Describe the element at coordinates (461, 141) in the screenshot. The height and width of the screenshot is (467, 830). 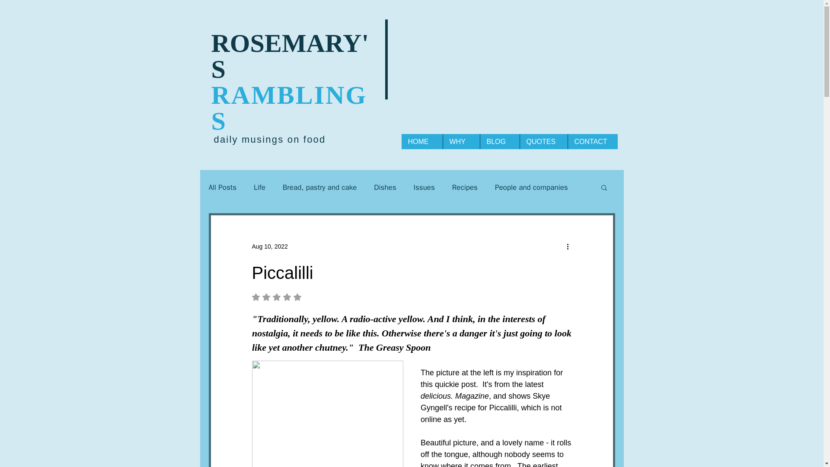
I see `WHY` at that location.